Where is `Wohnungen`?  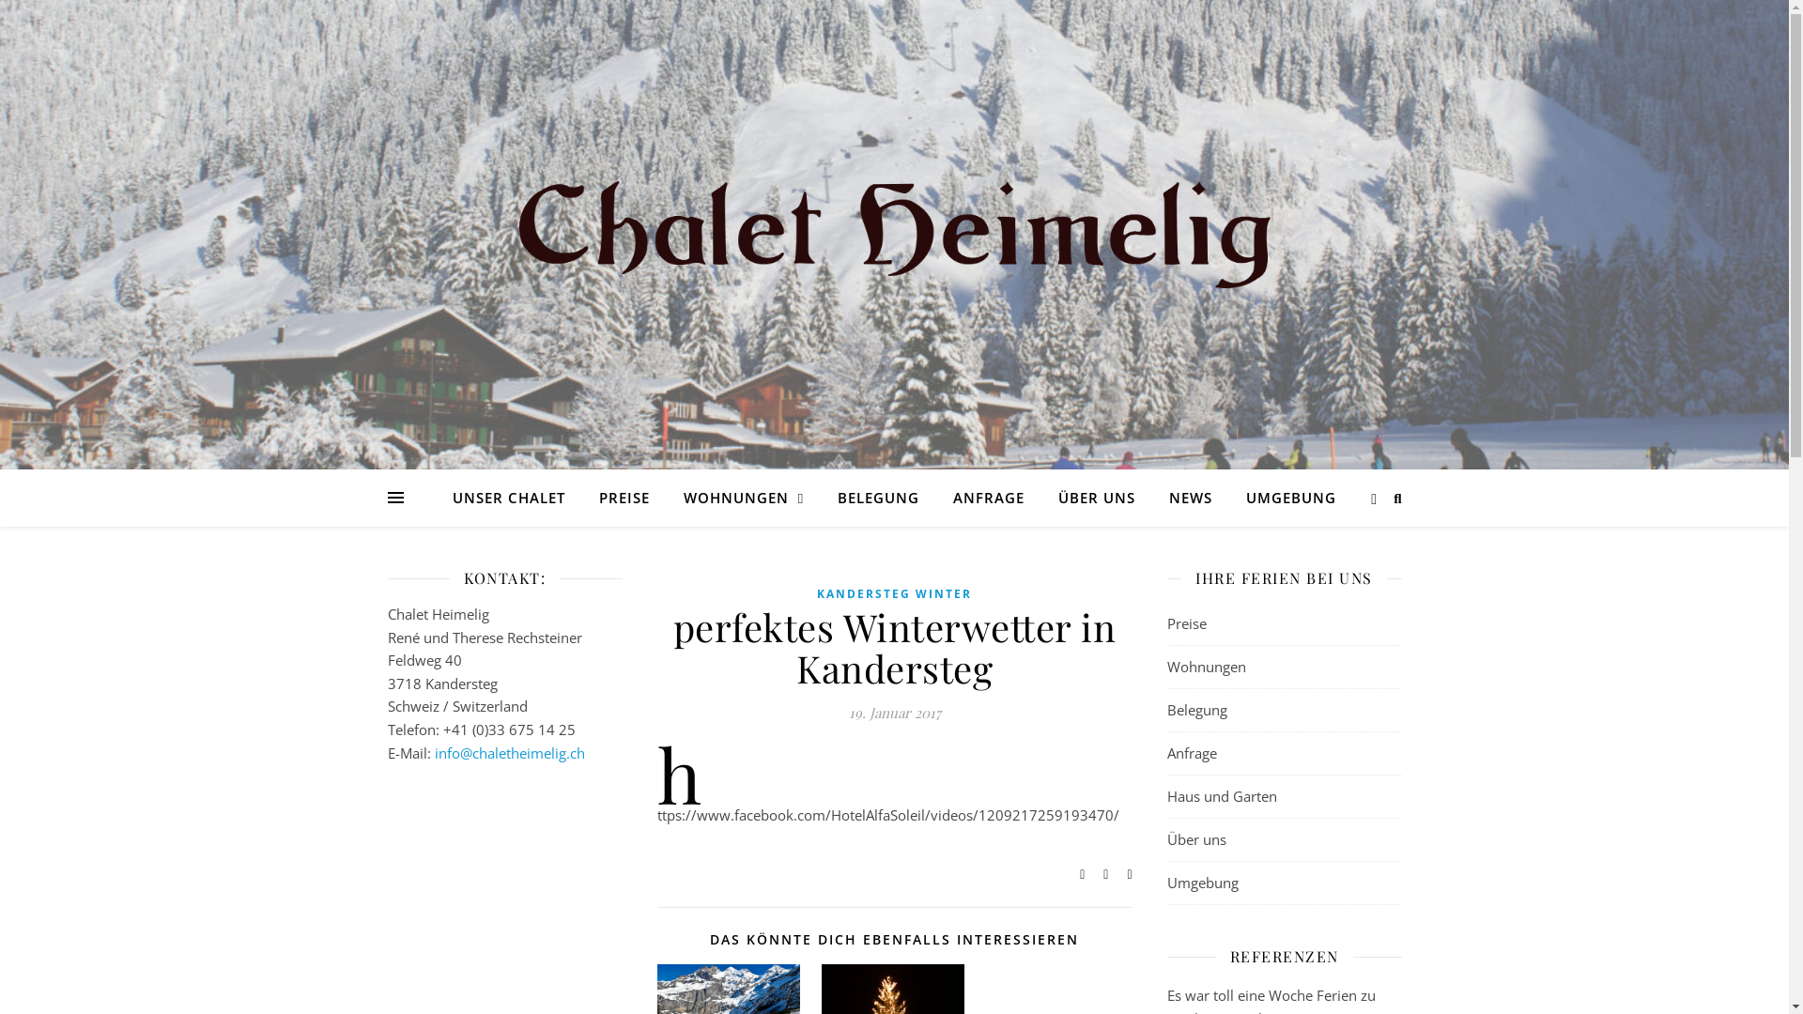
Wohnungen is located at coordinates (1284, 668).